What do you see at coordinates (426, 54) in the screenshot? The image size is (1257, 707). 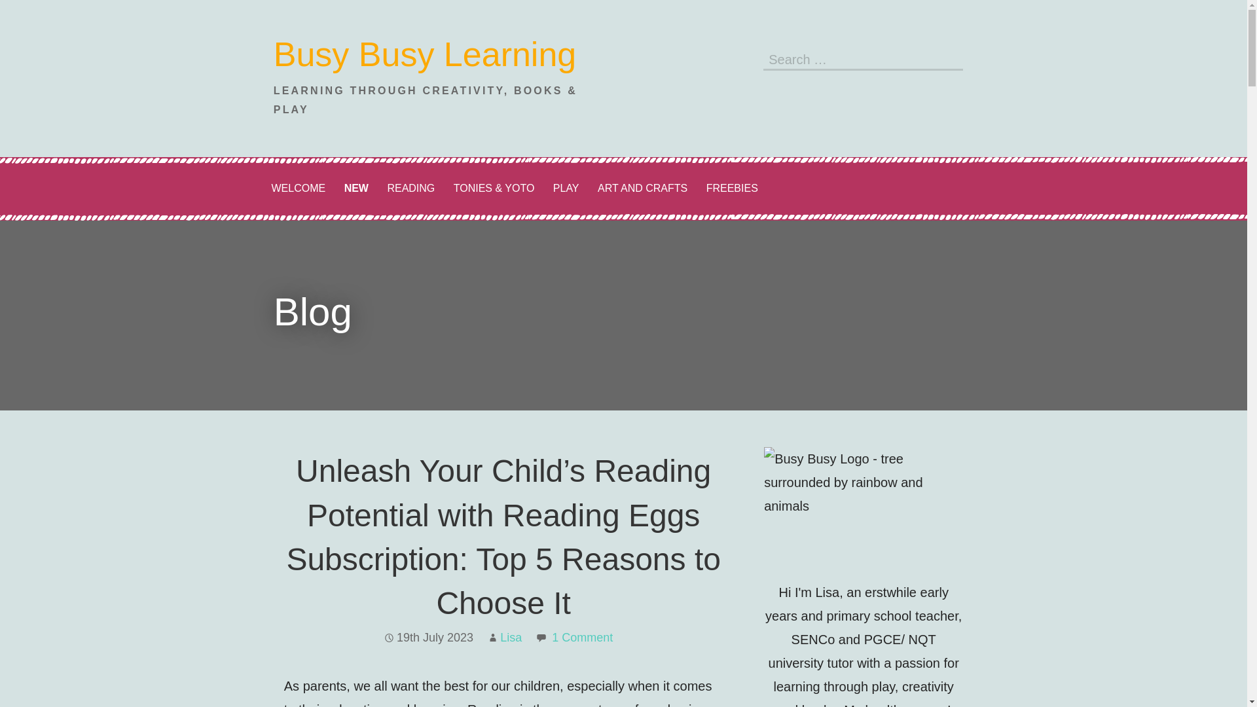 I see `Busy Busy Learning` at bounding box center [426, 54].